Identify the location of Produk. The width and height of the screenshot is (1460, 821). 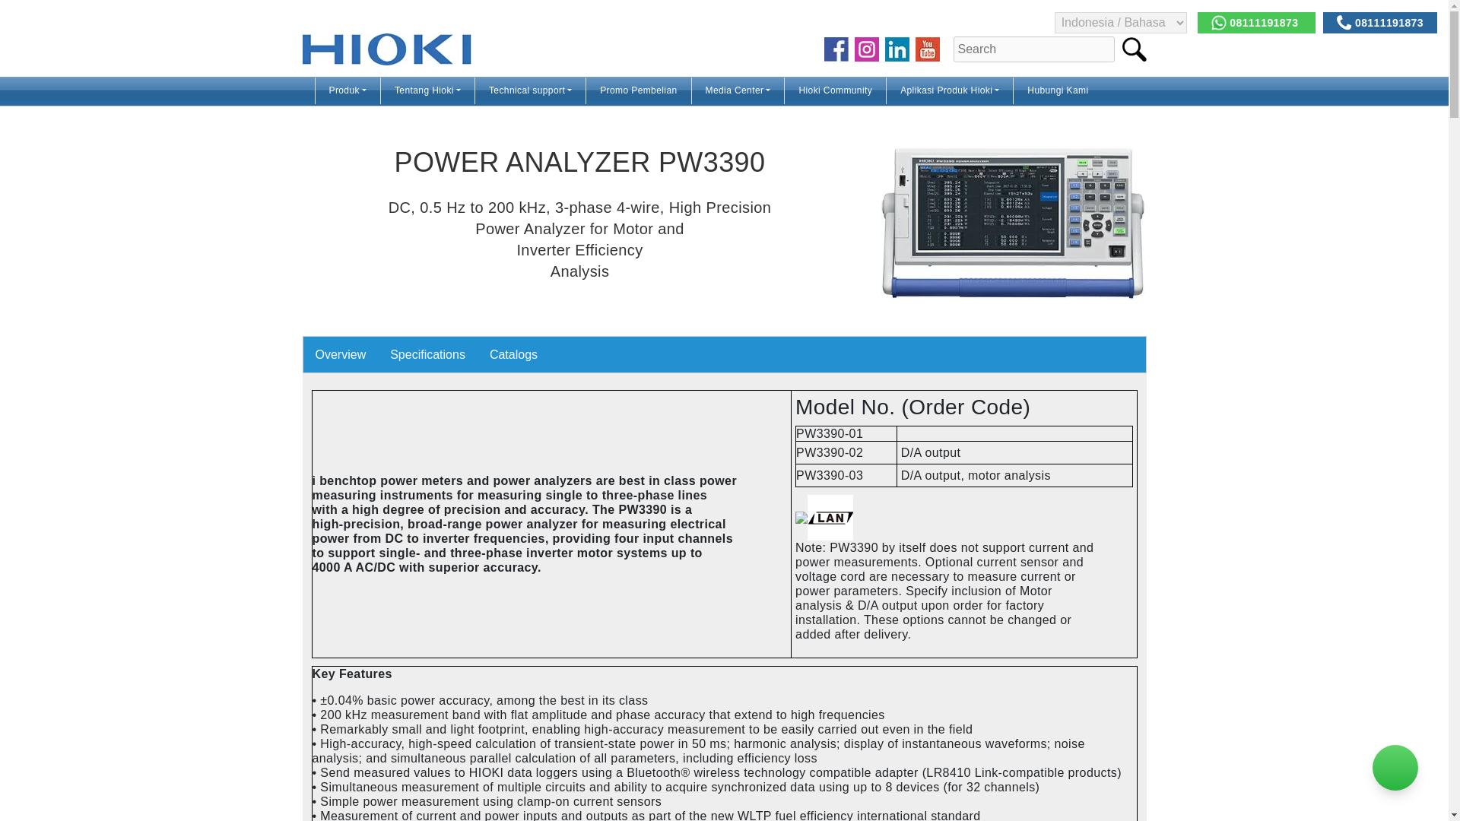
(347, 90).